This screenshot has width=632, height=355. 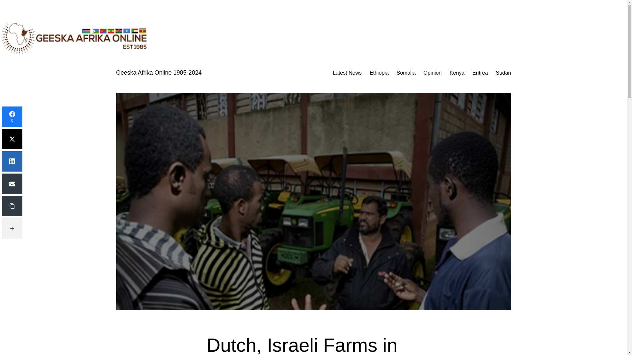 I want to click on Eritrea, so click(x=480, y=73).